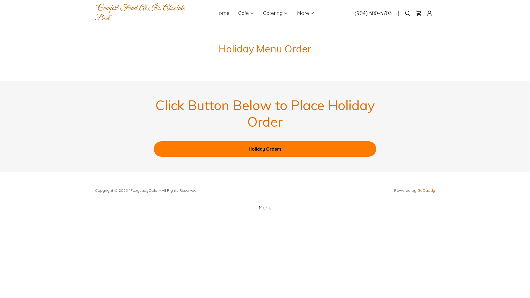  What do you see at coordinates (373, 13) in the screenshot?
I see `(904) 580-5703` at bounding box center [373, 13].